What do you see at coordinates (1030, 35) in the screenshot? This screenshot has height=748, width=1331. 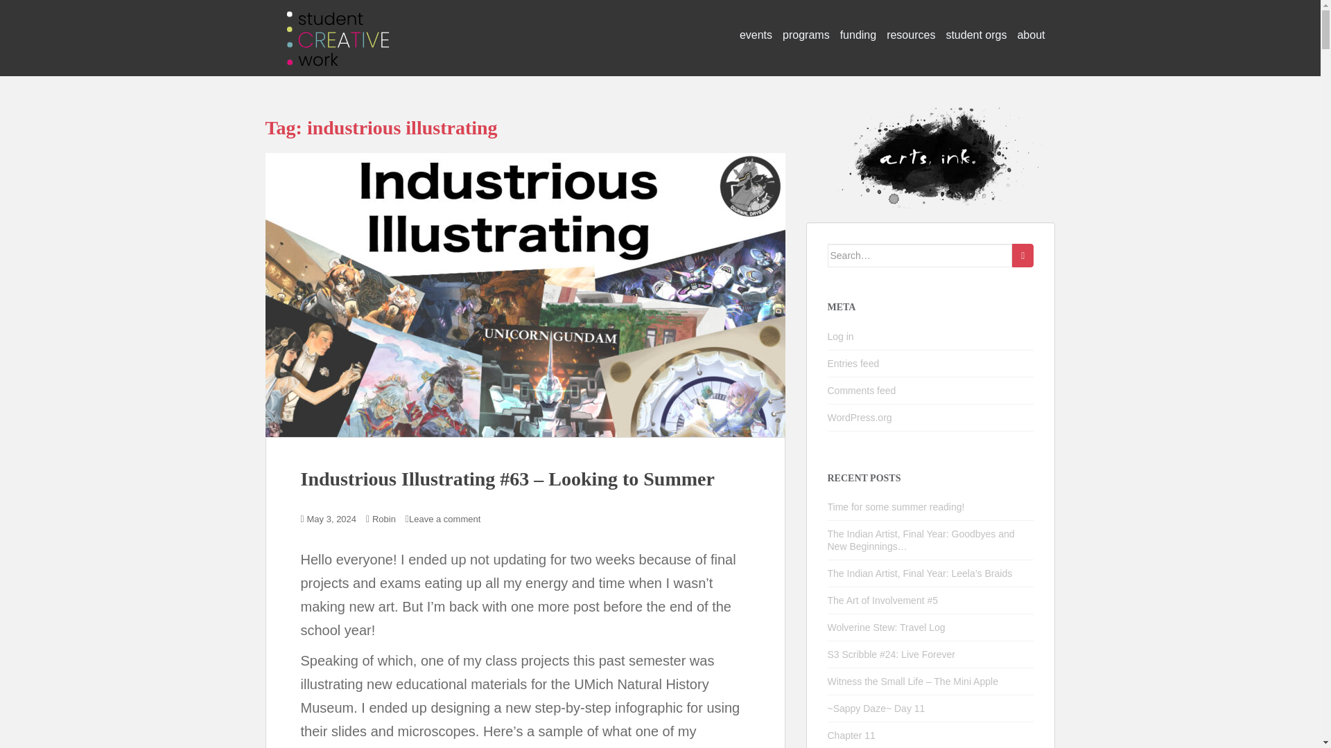 I see `about` at bounding box center [1030, 35].